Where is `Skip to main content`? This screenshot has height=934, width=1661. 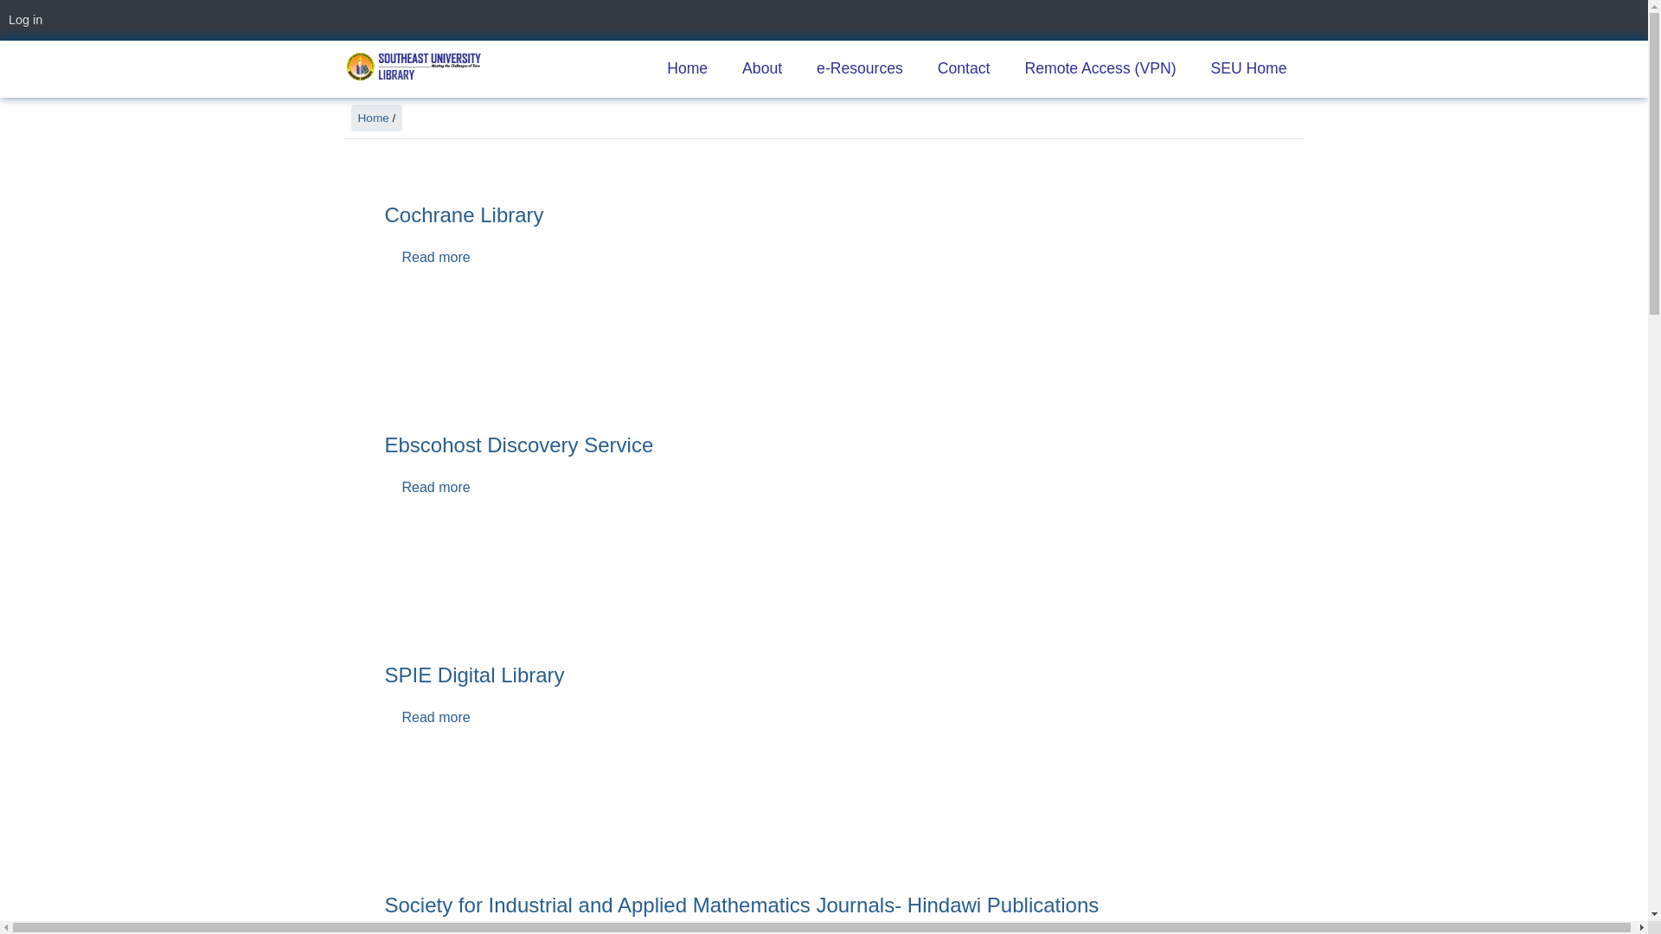 Skip to main content is located at coordinates (0, 0).